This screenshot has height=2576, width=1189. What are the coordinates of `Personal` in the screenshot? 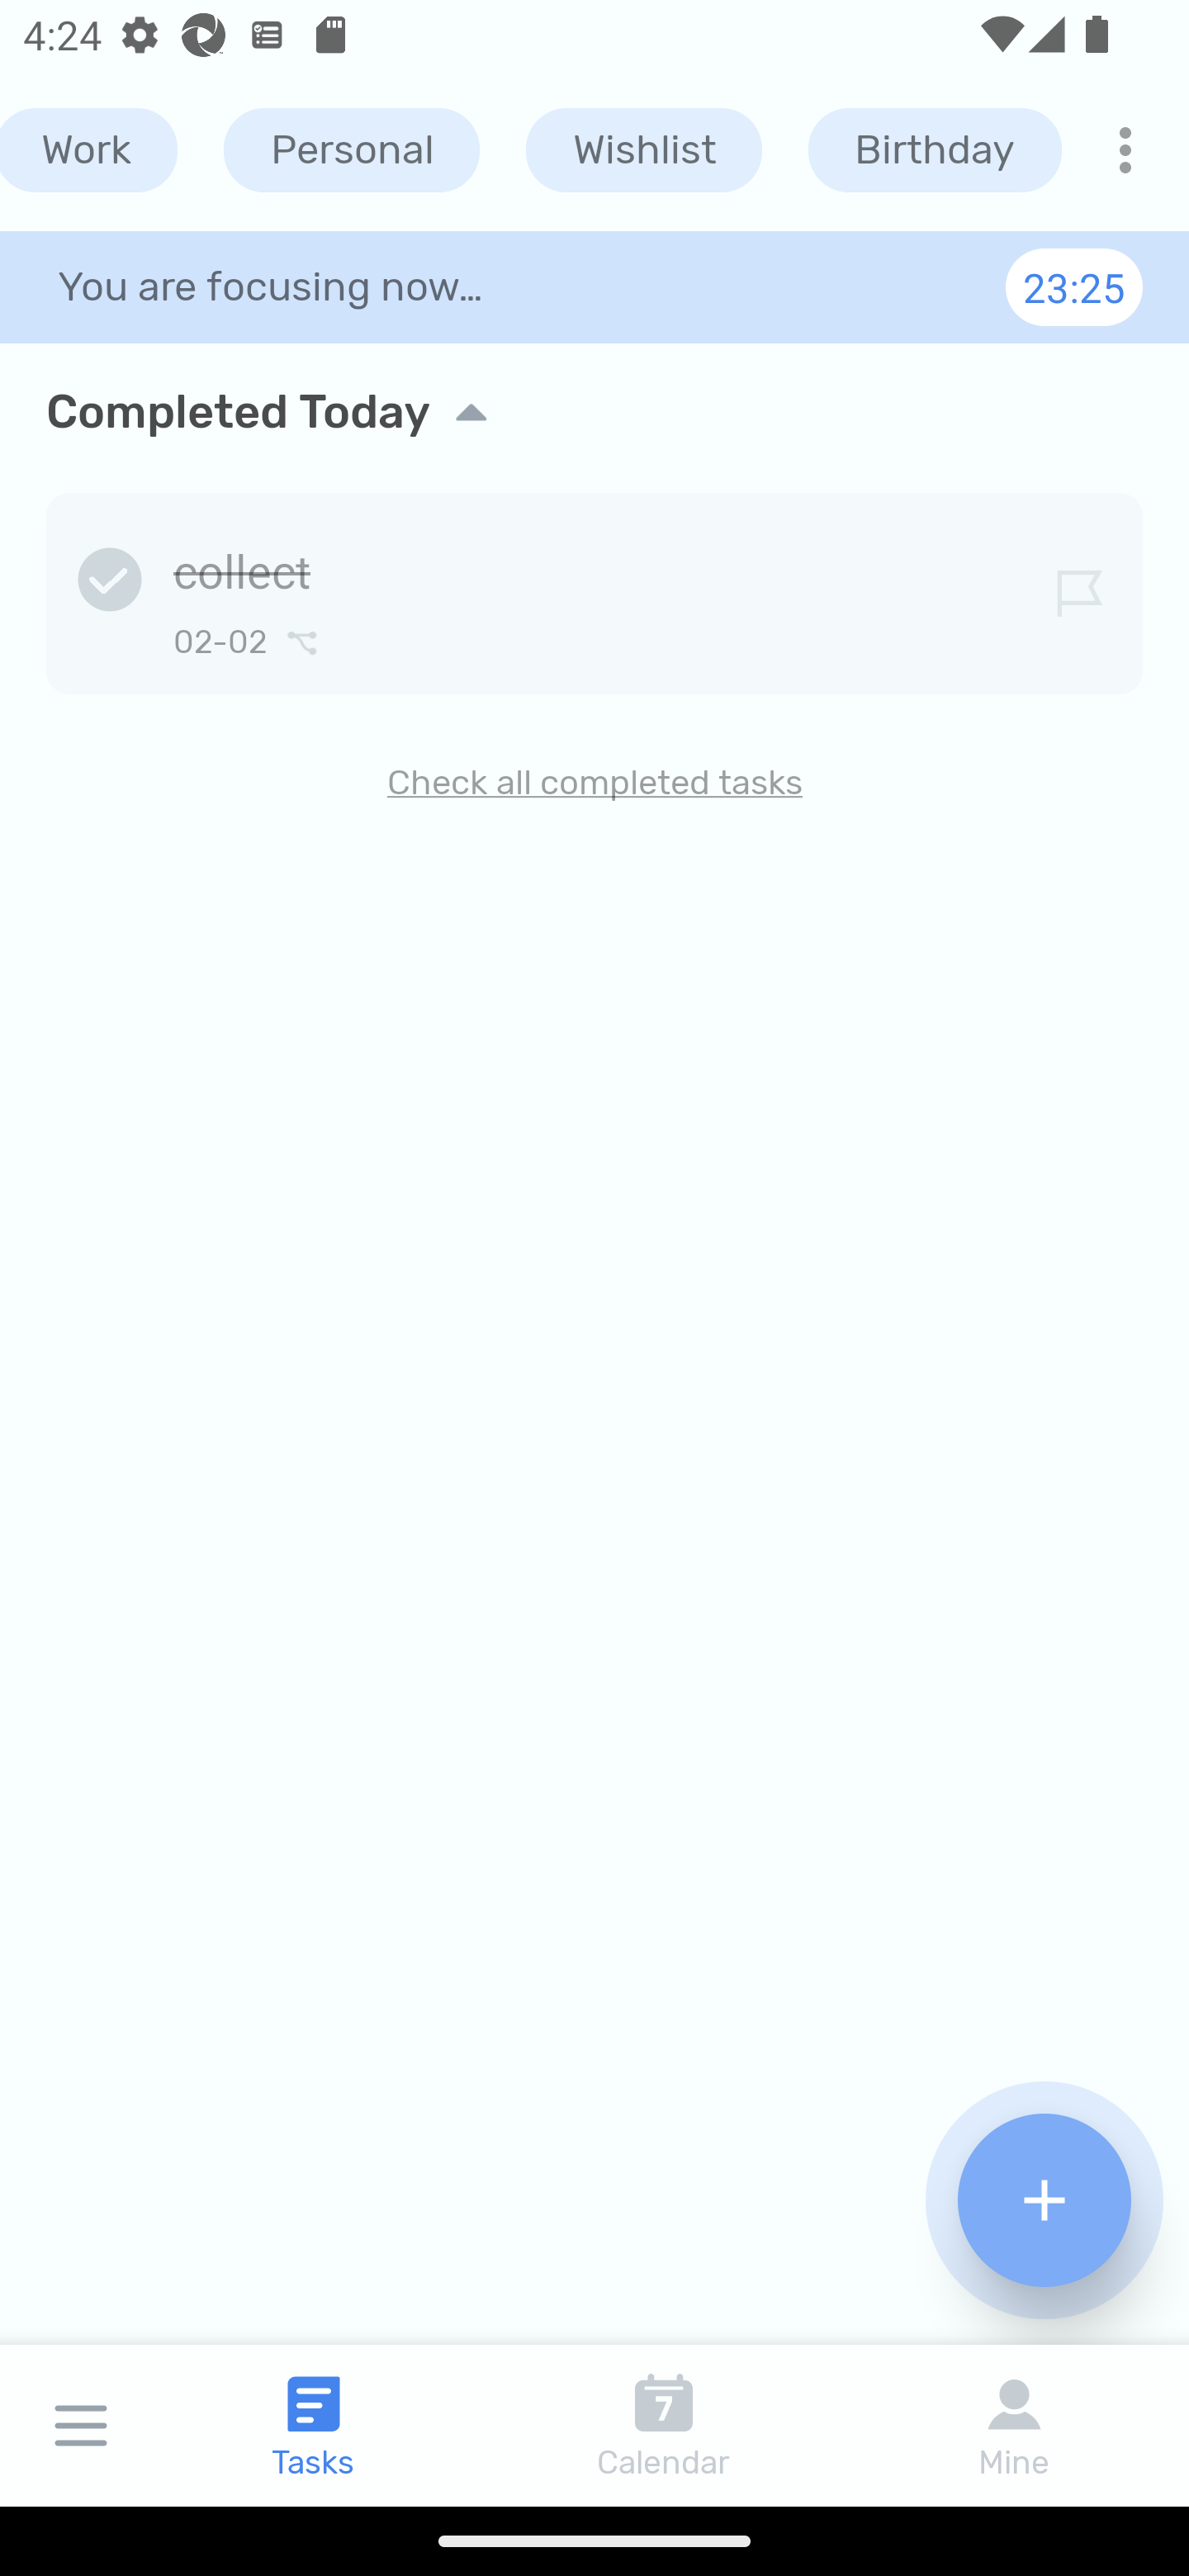 It's located at (351, 150).